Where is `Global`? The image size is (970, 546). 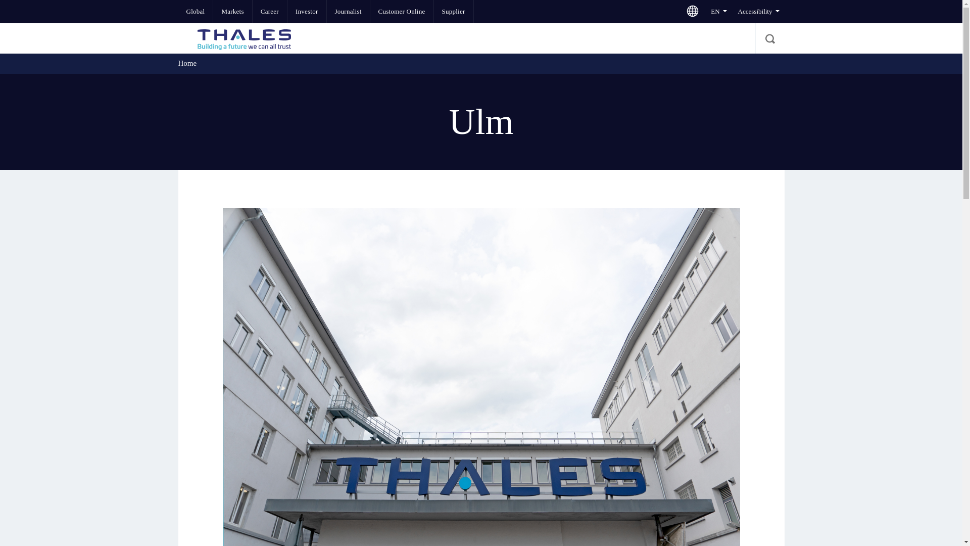
Global is located at coordinates (195, 12).